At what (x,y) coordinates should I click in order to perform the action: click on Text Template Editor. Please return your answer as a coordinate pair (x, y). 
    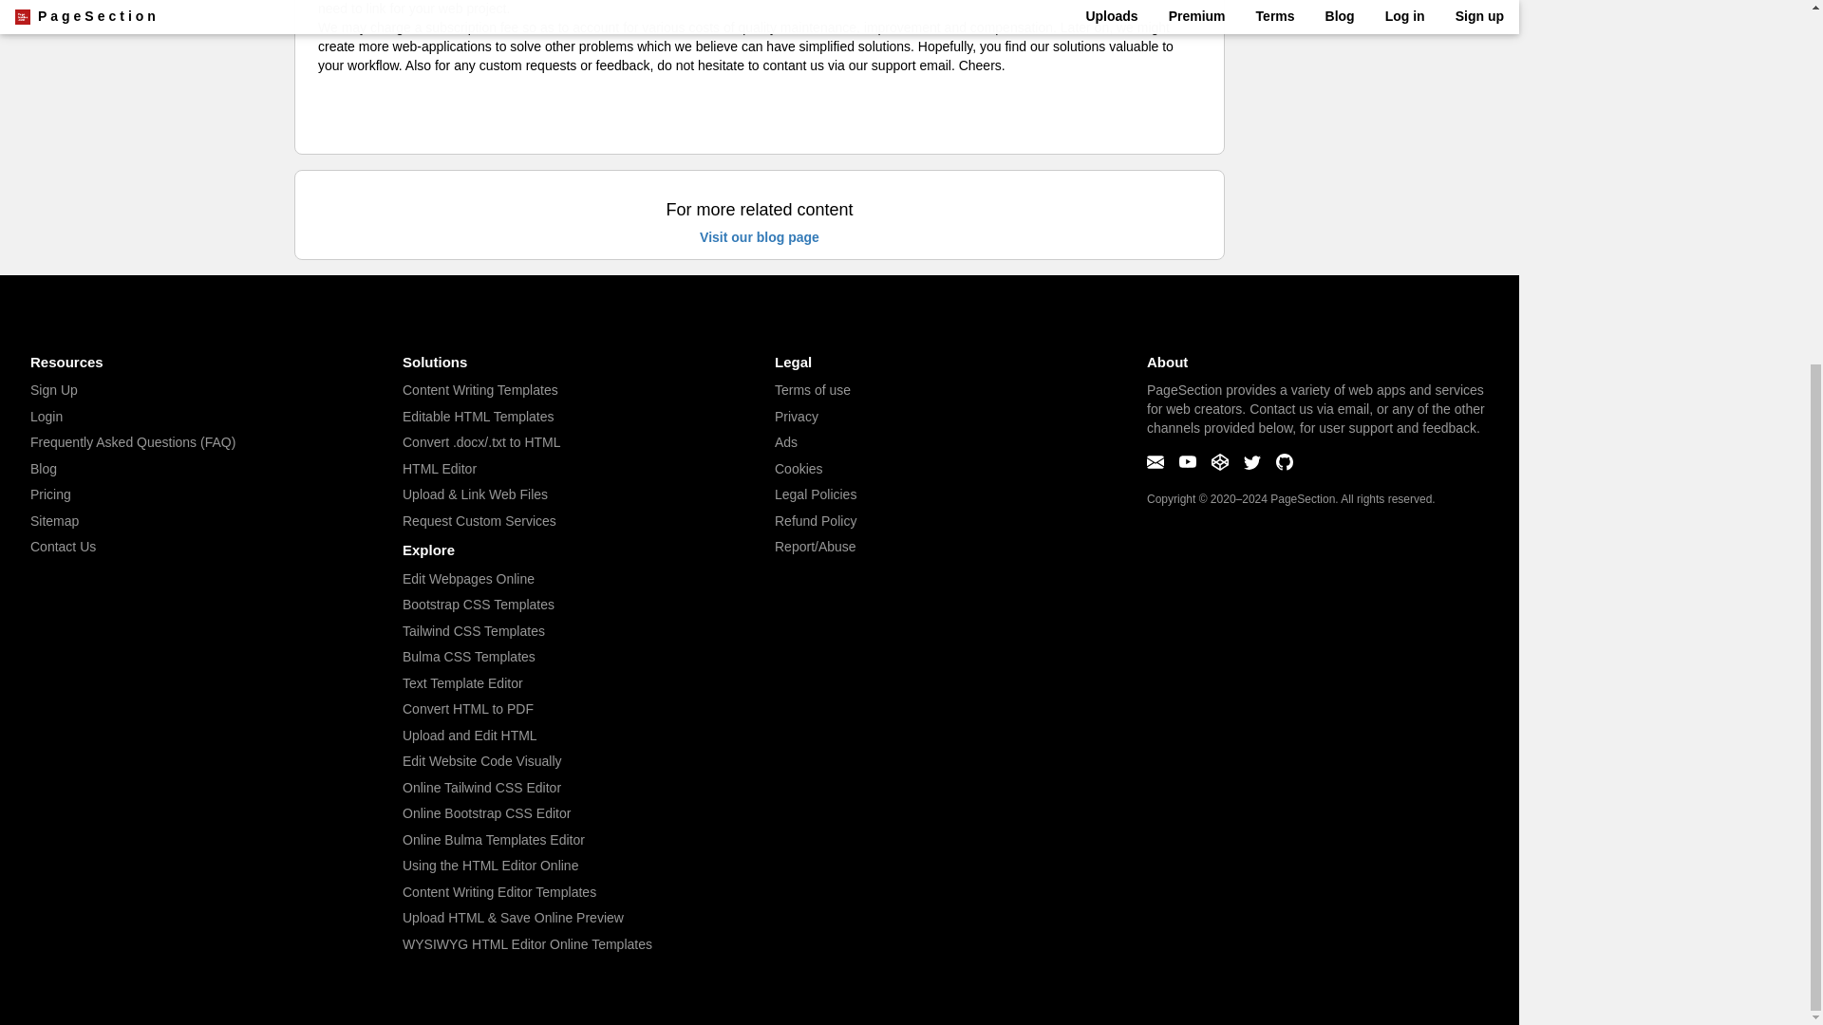
    Looking at the image, I should click on (463, 682).